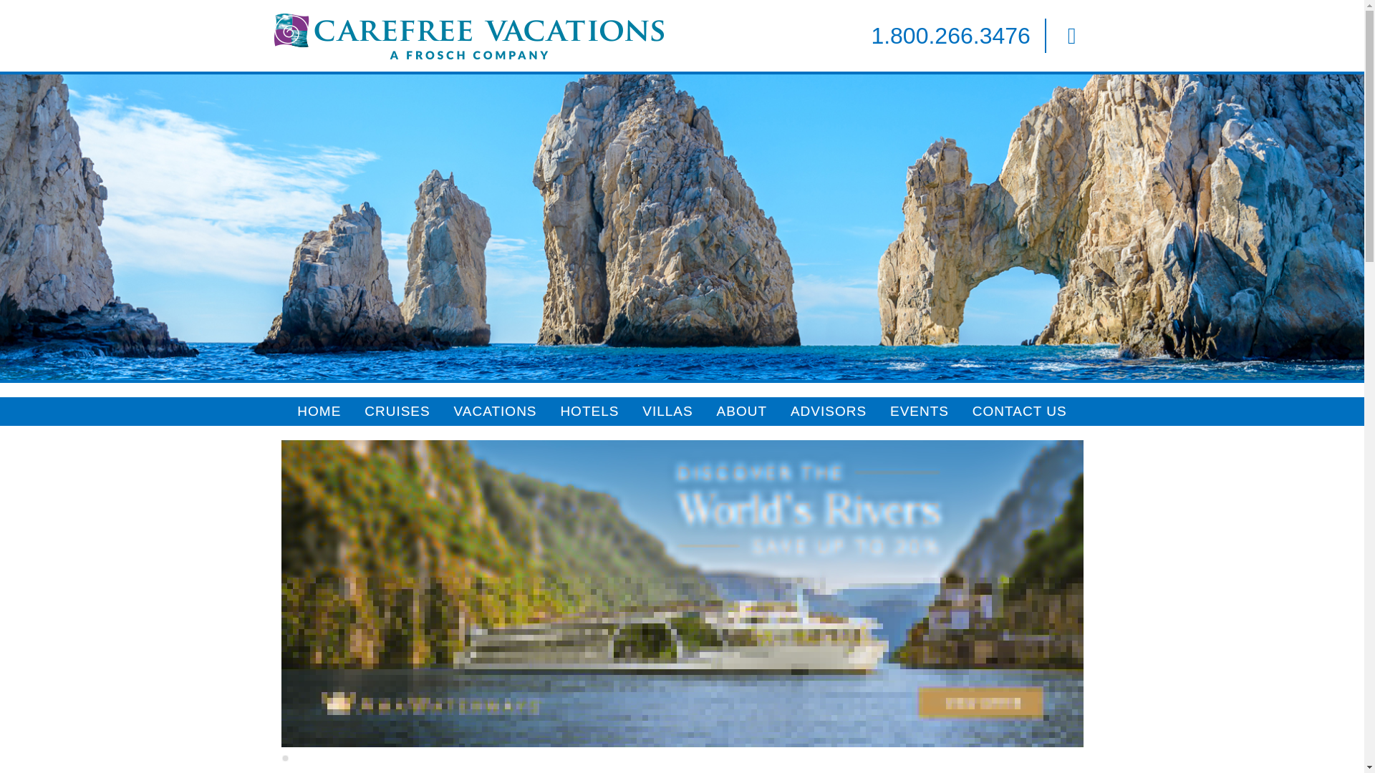  What do you see at coordinates (920, 412) in the screenshot?
I see `EVENTS` at bounding box center [920, 412].